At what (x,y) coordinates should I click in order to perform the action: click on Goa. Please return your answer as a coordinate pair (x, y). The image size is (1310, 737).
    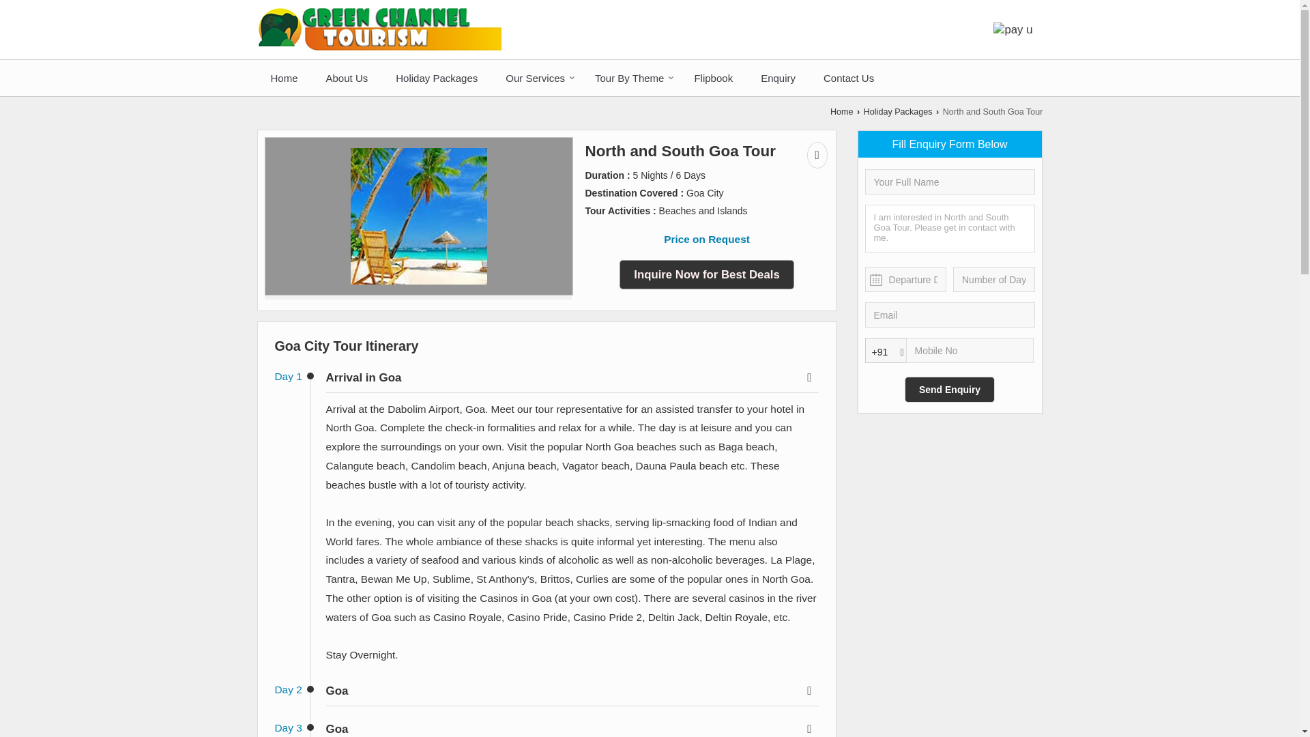
    Looking at the image, I should click on (572, 728).